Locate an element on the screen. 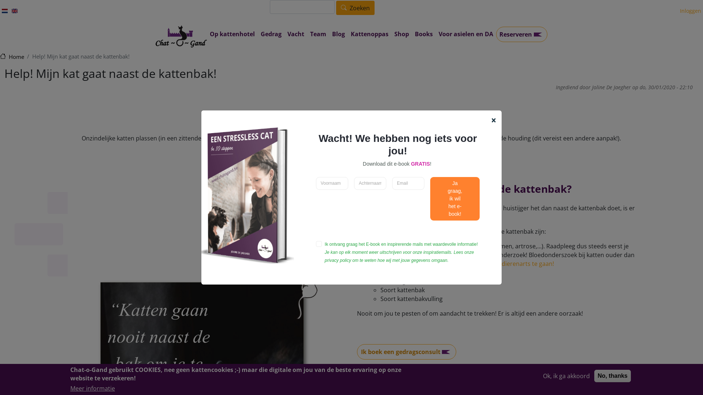  Raadpleeg de tips om stressless naar de dierenarts te gaan! is located at coordinates (472, 264).